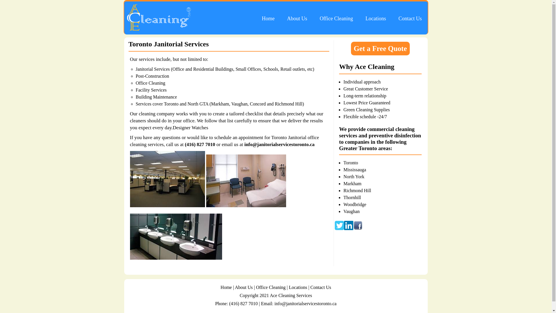 The image size is (556, 313). Describe the element at coordinates (352, 198) in the screenshot. I see `Thornhill` at that location.